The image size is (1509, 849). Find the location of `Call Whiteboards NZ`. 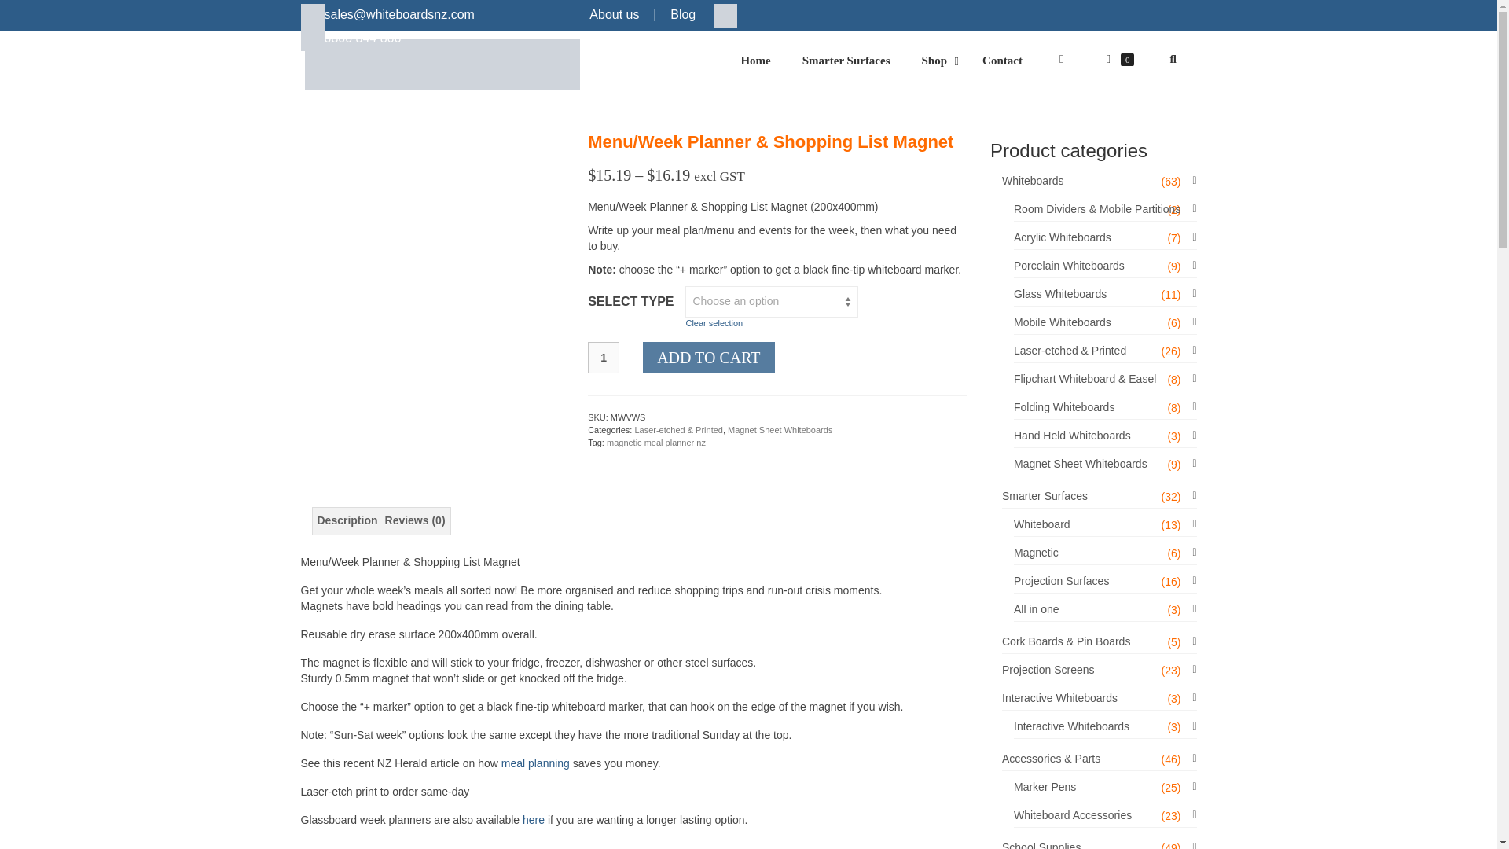

Call Whiteboards NZ is located at coordinates (937, 61).